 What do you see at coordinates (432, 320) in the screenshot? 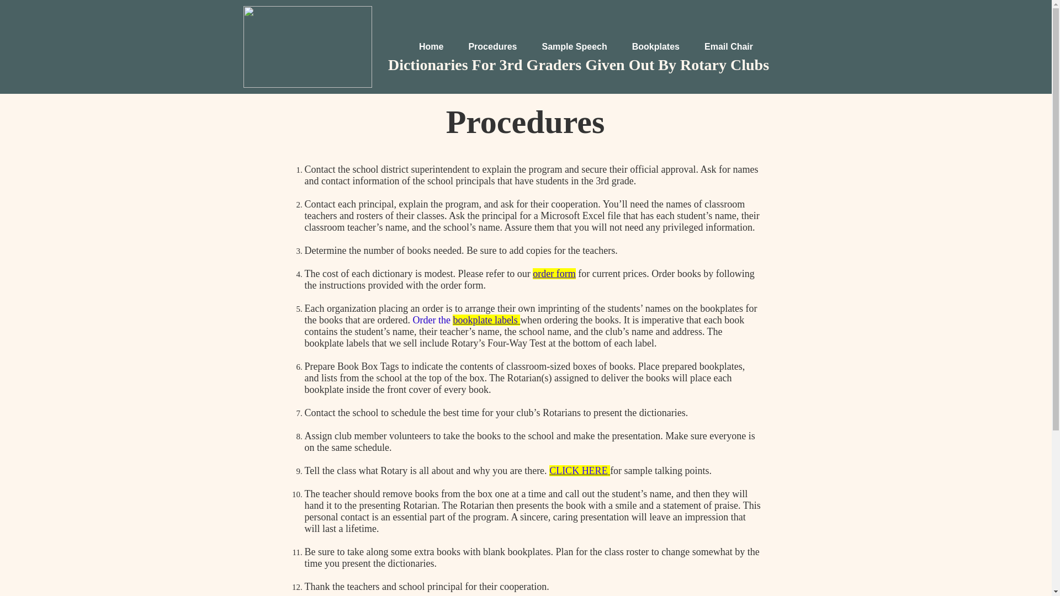
I see `Order the` at bounding box center [432, 320].